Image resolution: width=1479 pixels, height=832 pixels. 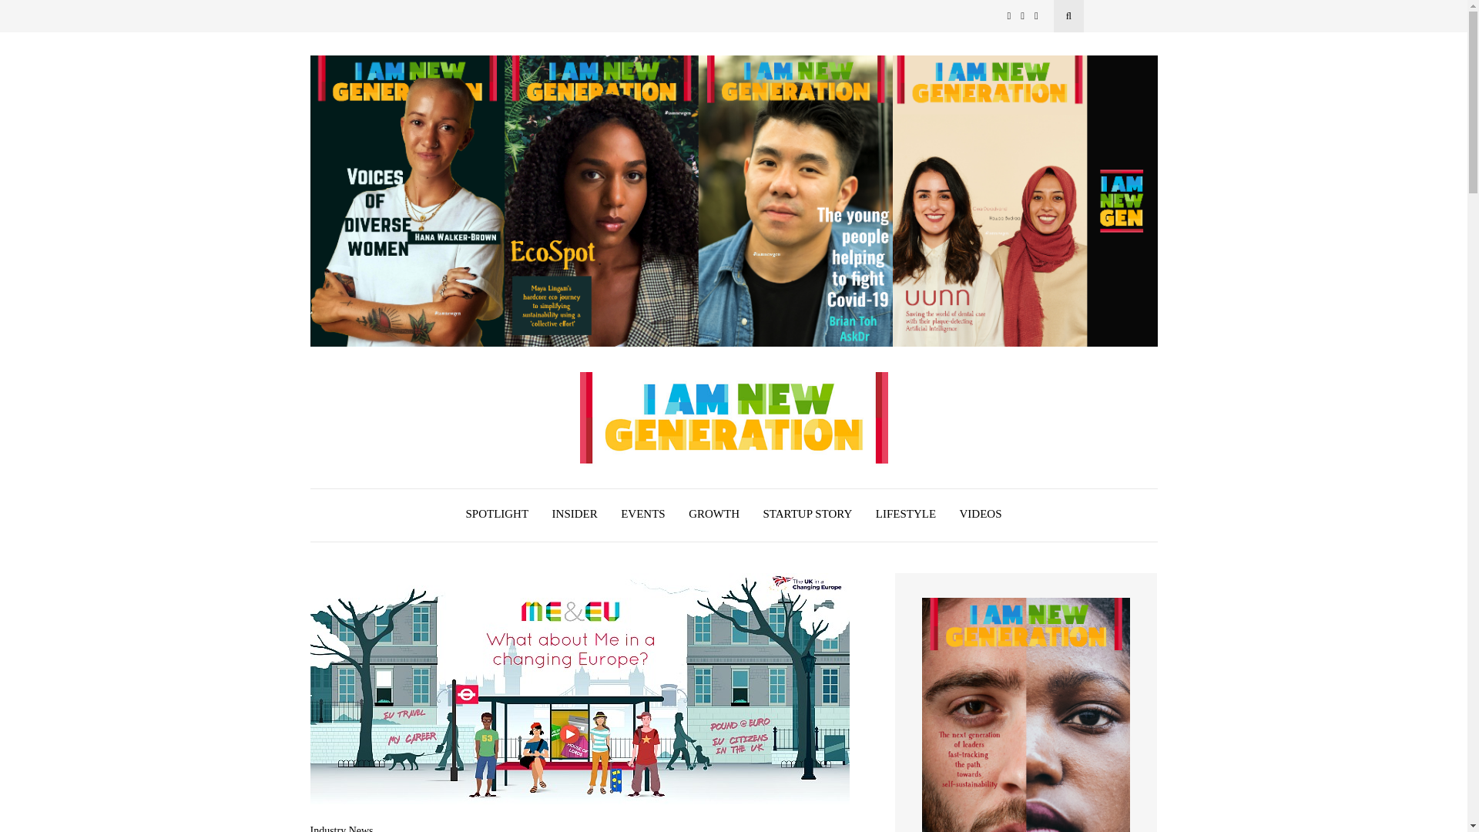 What do you see at coordinates (340, 829) in the screenshot?
I see `View all posts in Industry News` at bounding box center [340, 829].